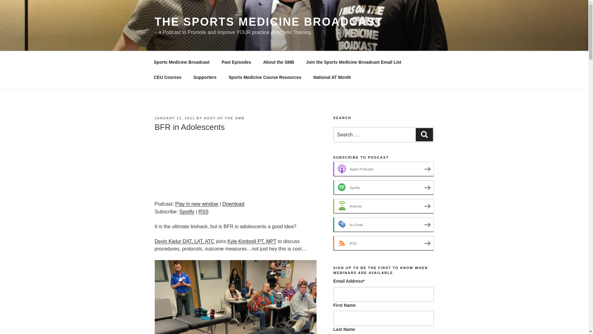 This screenshot has width=593, height=334. Describe the element at coordinates (354, 62) in the screenshot. I see `Join the Sports Medicine Broadcast Email List` at that location.